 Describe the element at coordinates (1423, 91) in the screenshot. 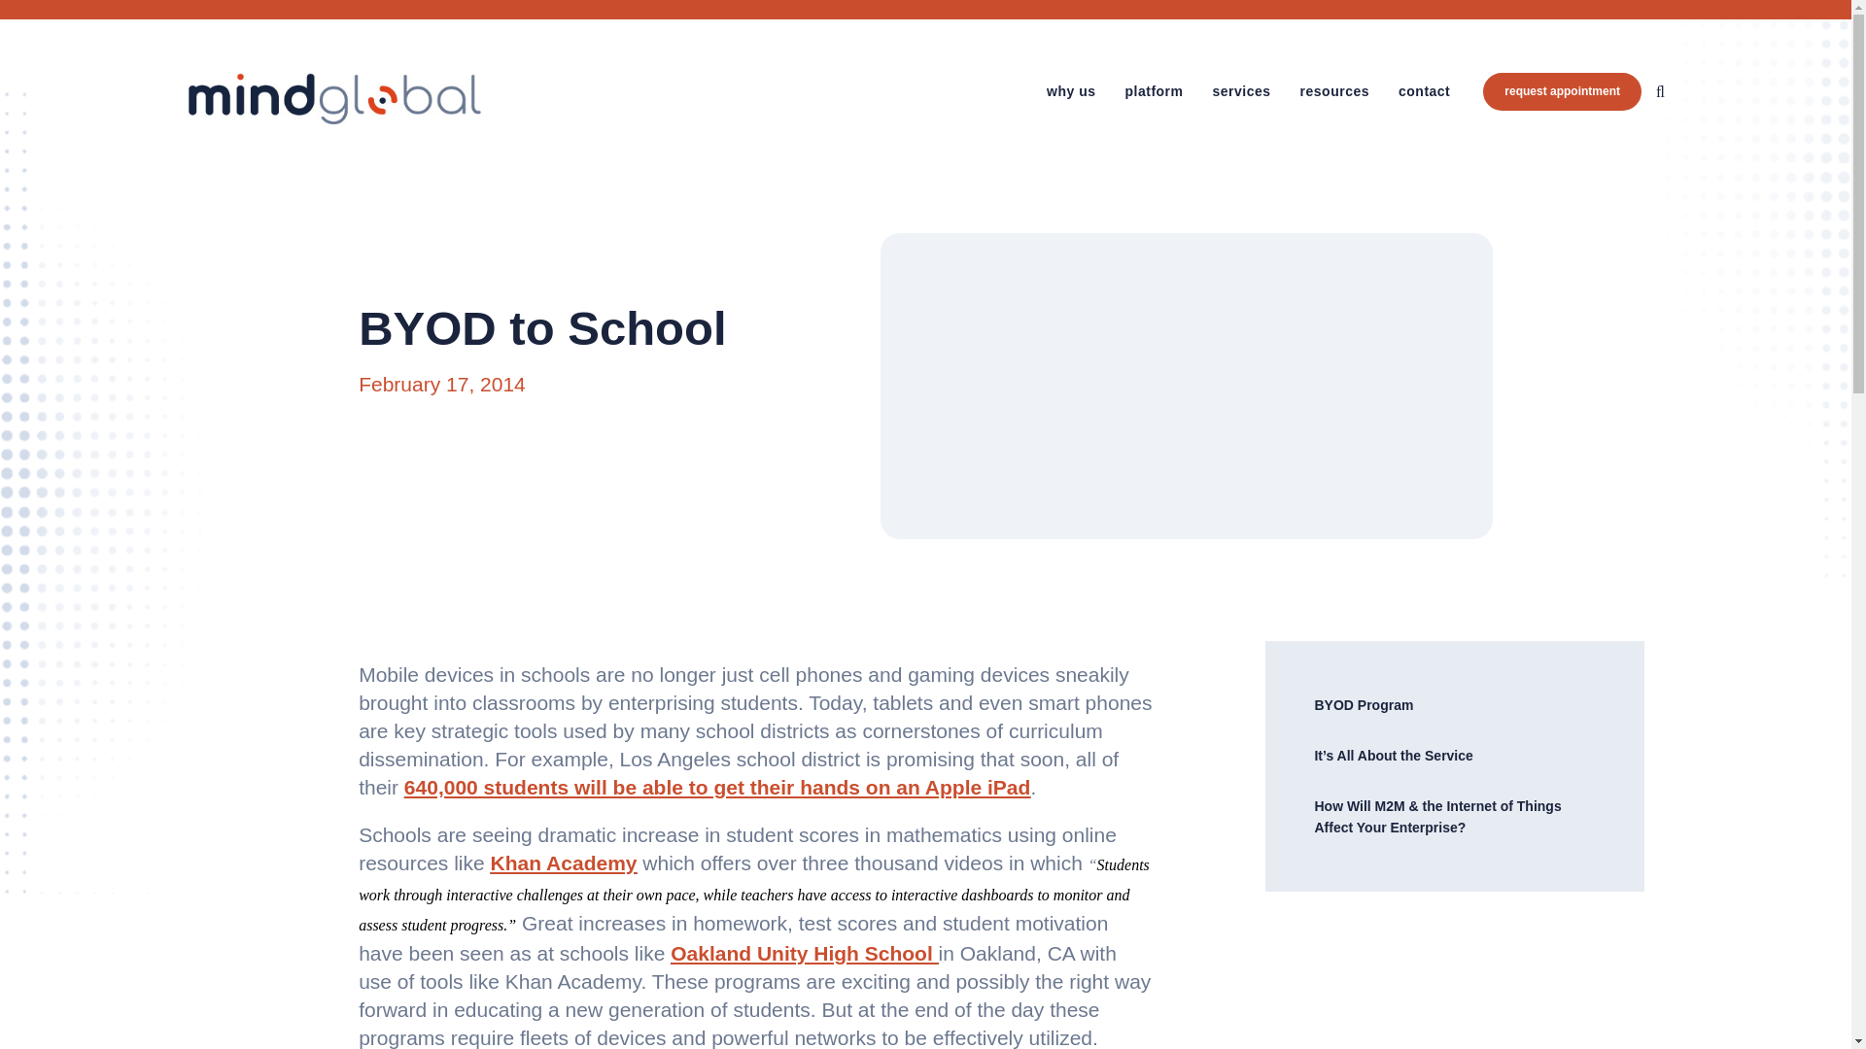

I see `contact` at that location.